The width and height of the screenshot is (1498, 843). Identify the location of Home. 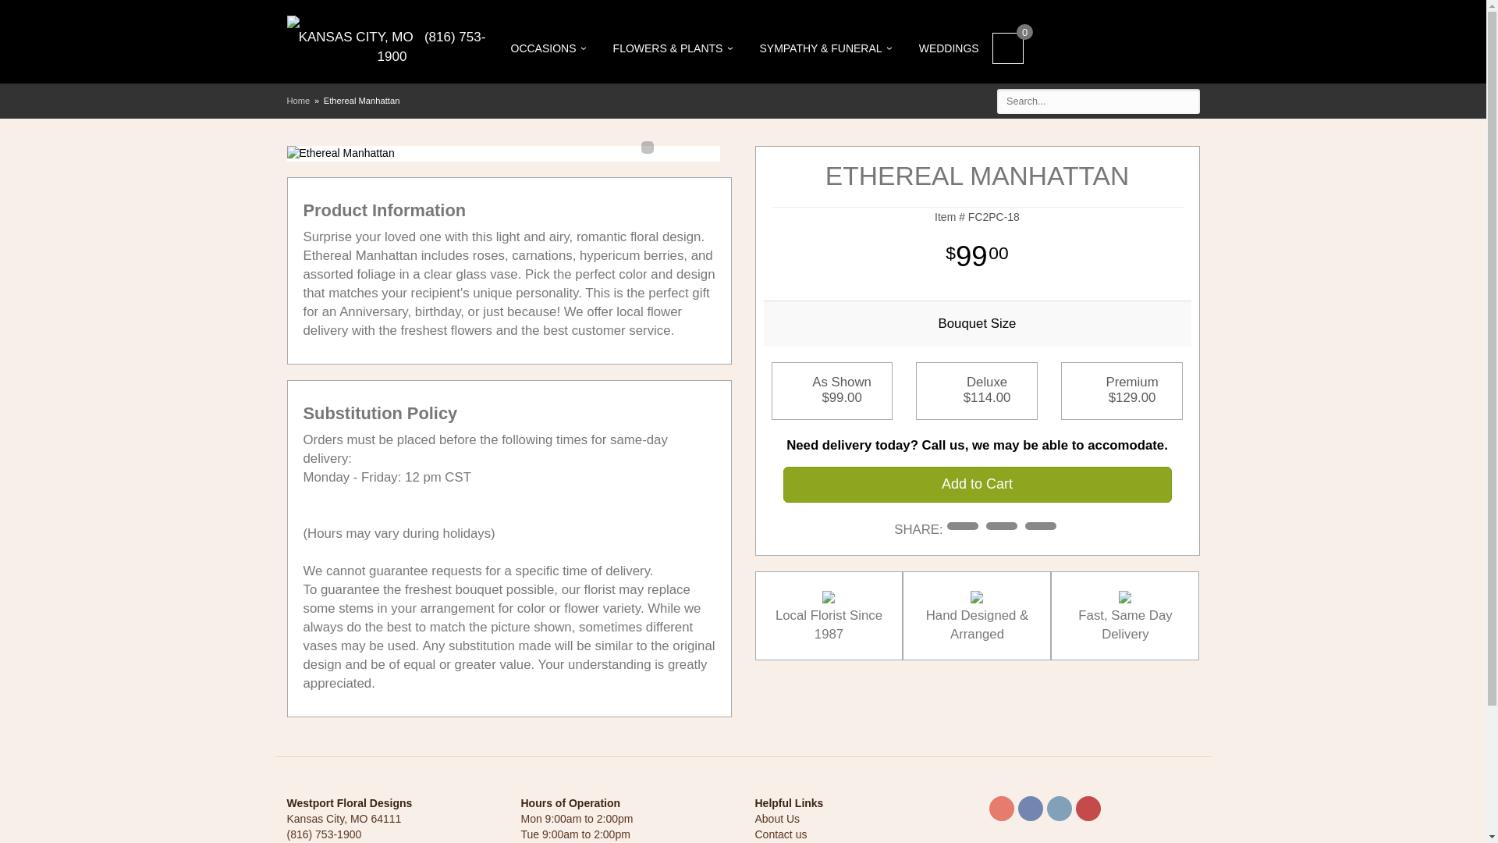
(298, 101).